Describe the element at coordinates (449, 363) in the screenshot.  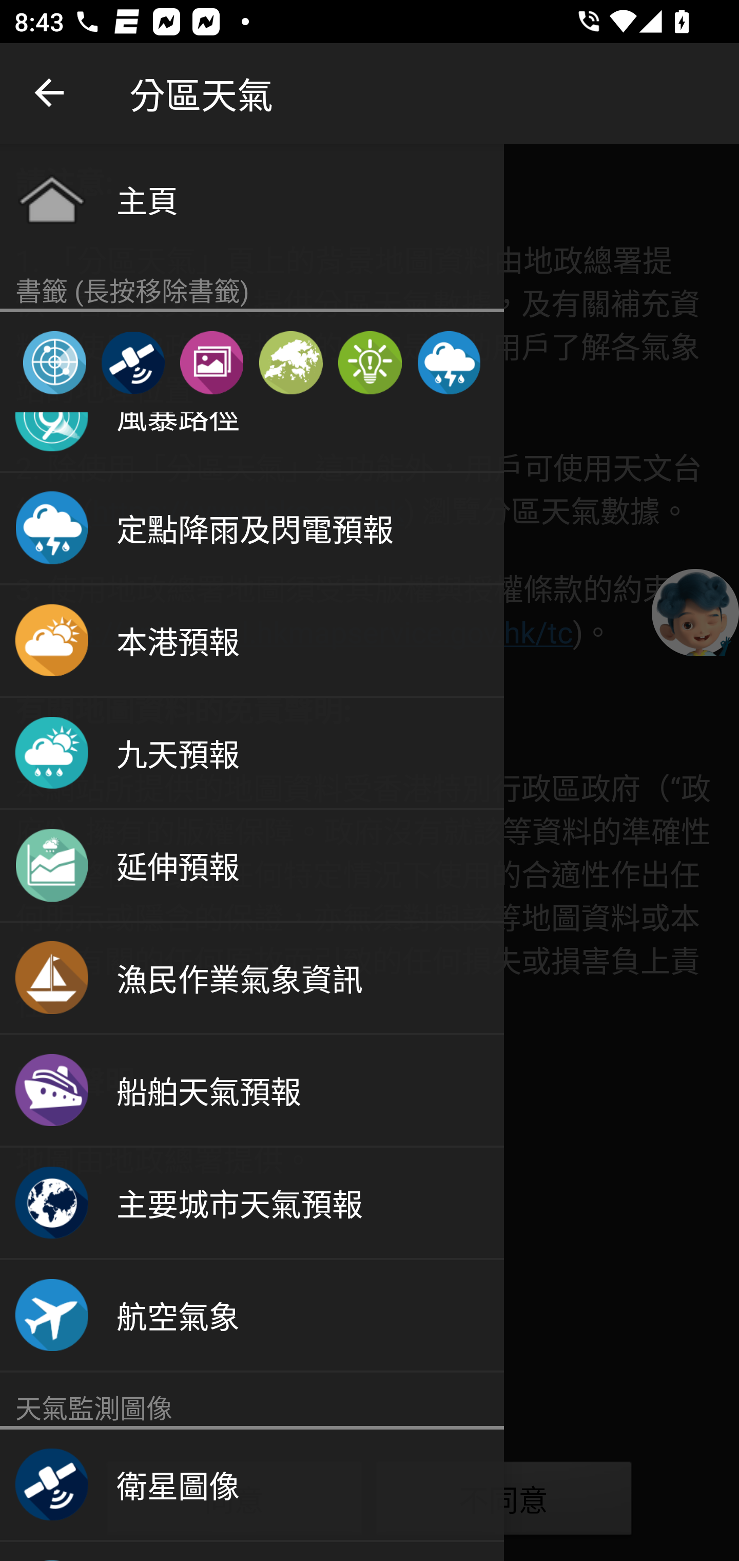
I see `定點降雨及閃電預報` at that location.